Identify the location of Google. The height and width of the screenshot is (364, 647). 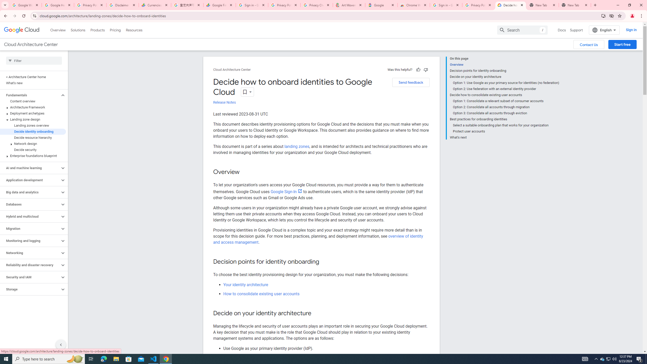
(381, 5).